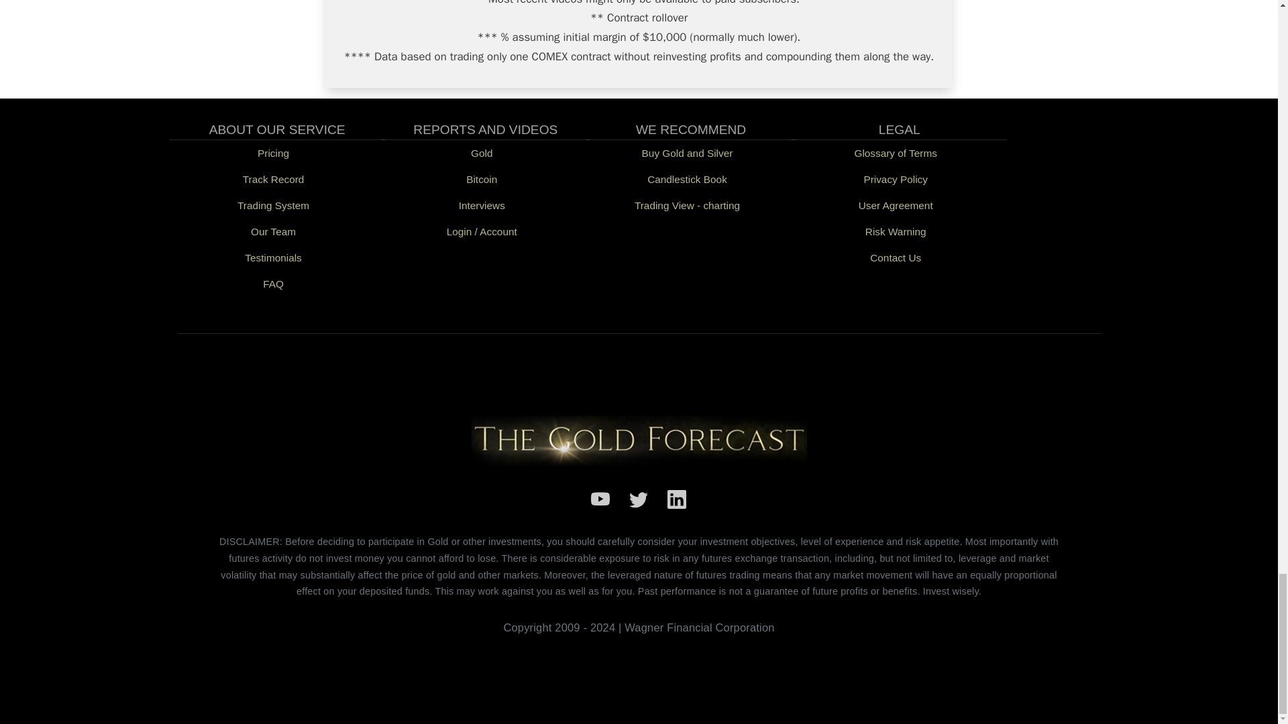  What do you see at coordinates (639, 440) in the screenshot?
I see `Go back to Home Page` at bounding box center [639, 440].